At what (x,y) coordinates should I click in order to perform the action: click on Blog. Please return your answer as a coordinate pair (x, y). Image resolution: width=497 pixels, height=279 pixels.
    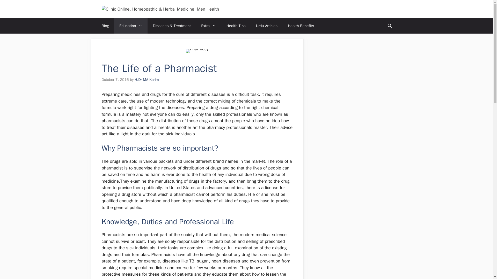
    Looking at the image, I should click on (105, 26).